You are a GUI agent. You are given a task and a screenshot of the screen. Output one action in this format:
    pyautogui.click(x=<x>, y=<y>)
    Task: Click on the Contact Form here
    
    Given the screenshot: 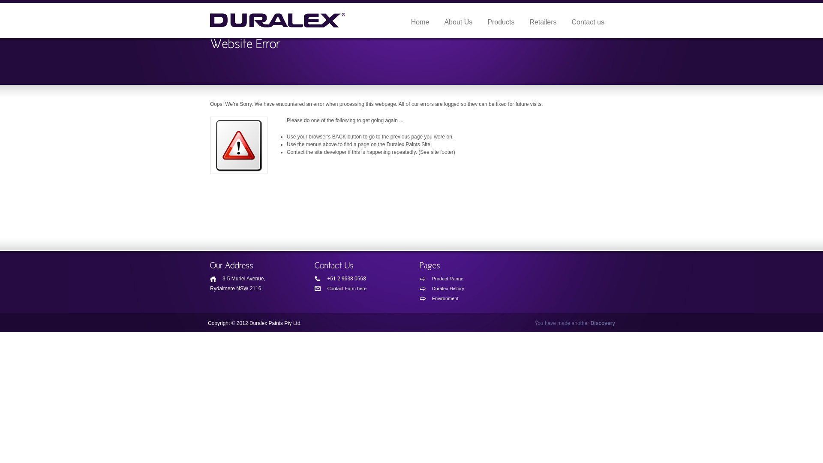 What is the action you would take?
    pyautogui.click(x=351, y=289)
    